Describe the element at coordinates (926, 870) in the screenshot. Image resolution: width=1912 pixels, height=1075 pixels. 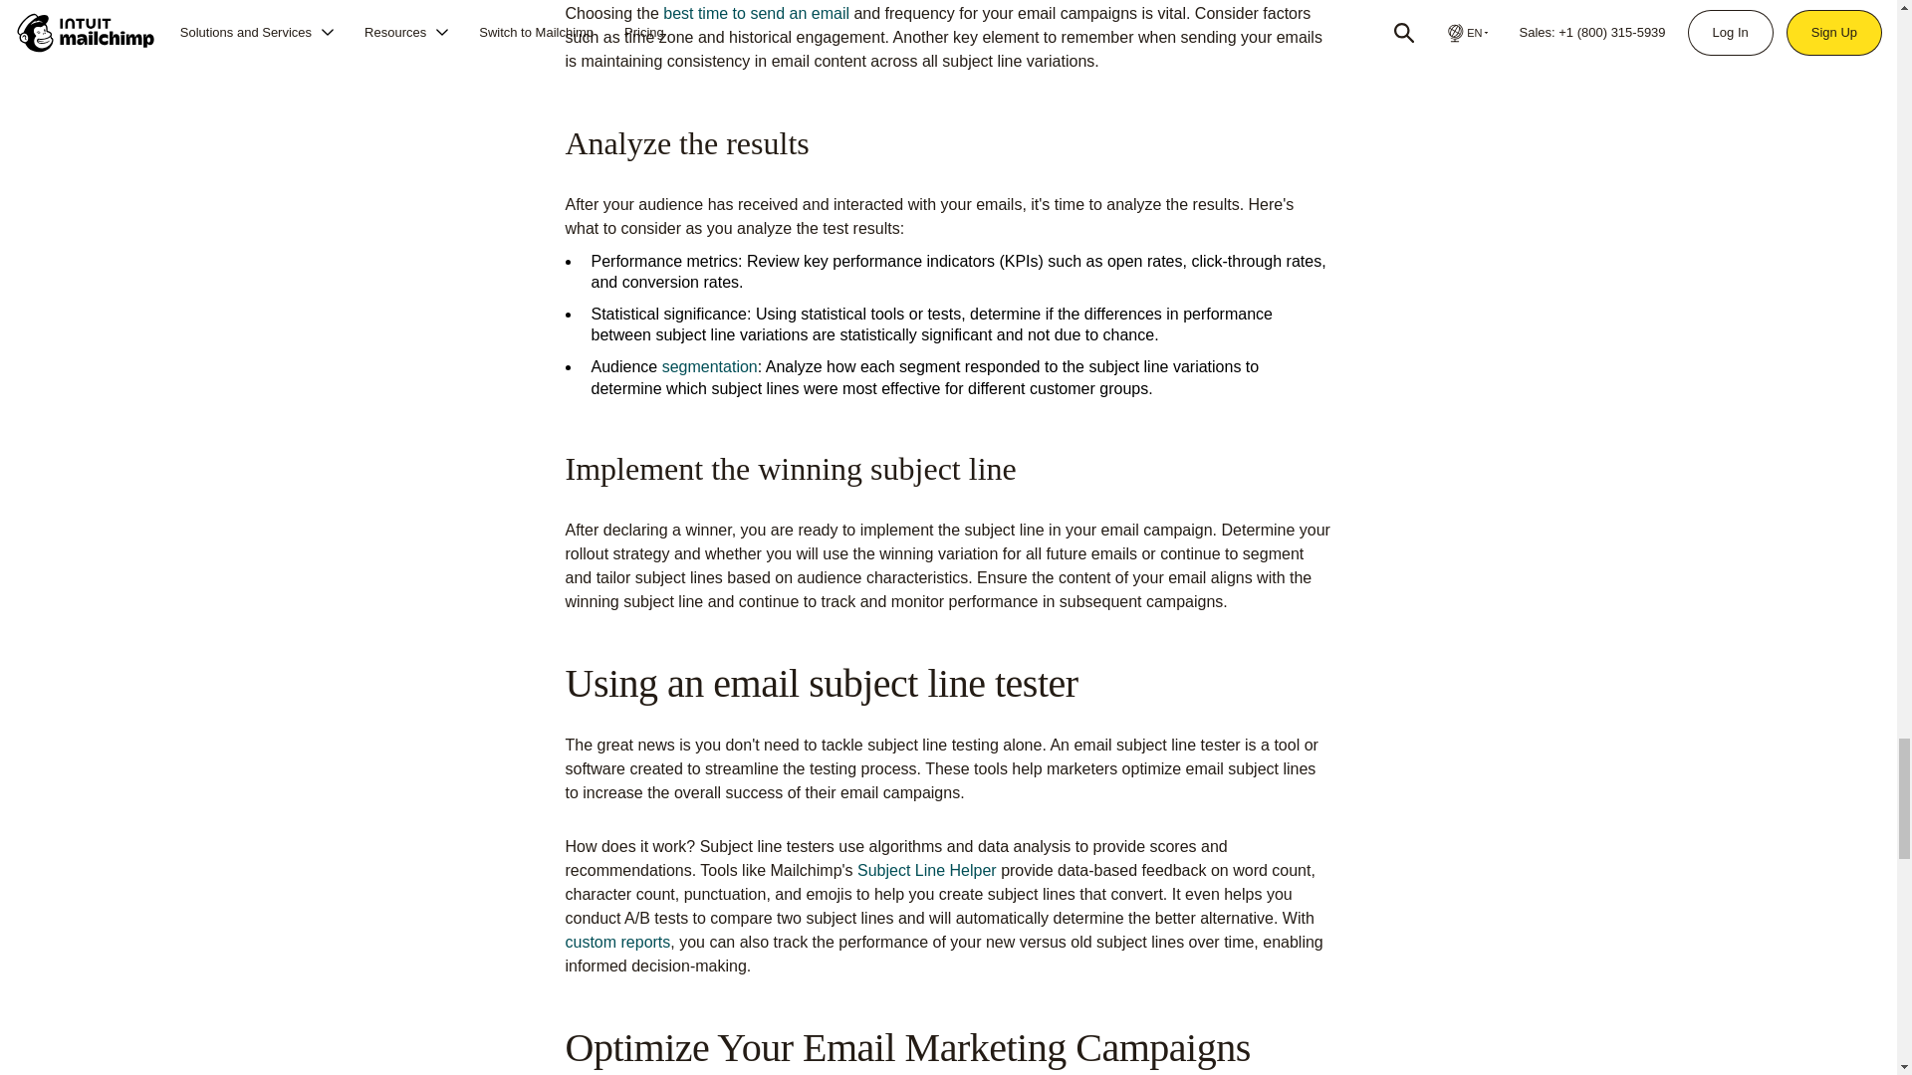
I see `Subject Line Helper` at that location.